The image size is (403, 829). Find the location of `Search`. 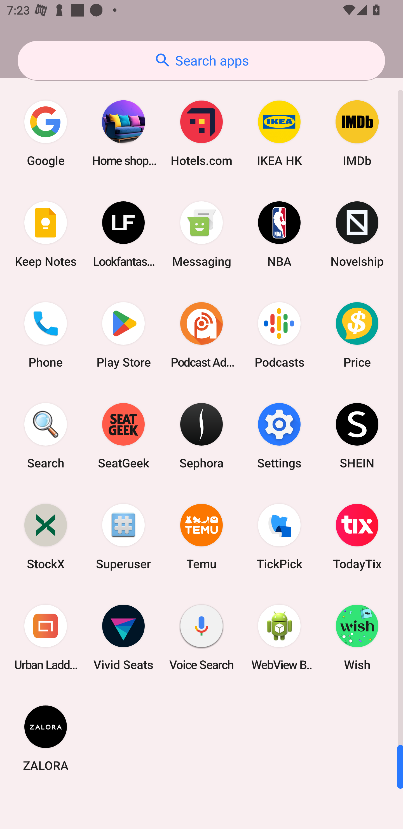

Search is located at coordinates (46, 436).